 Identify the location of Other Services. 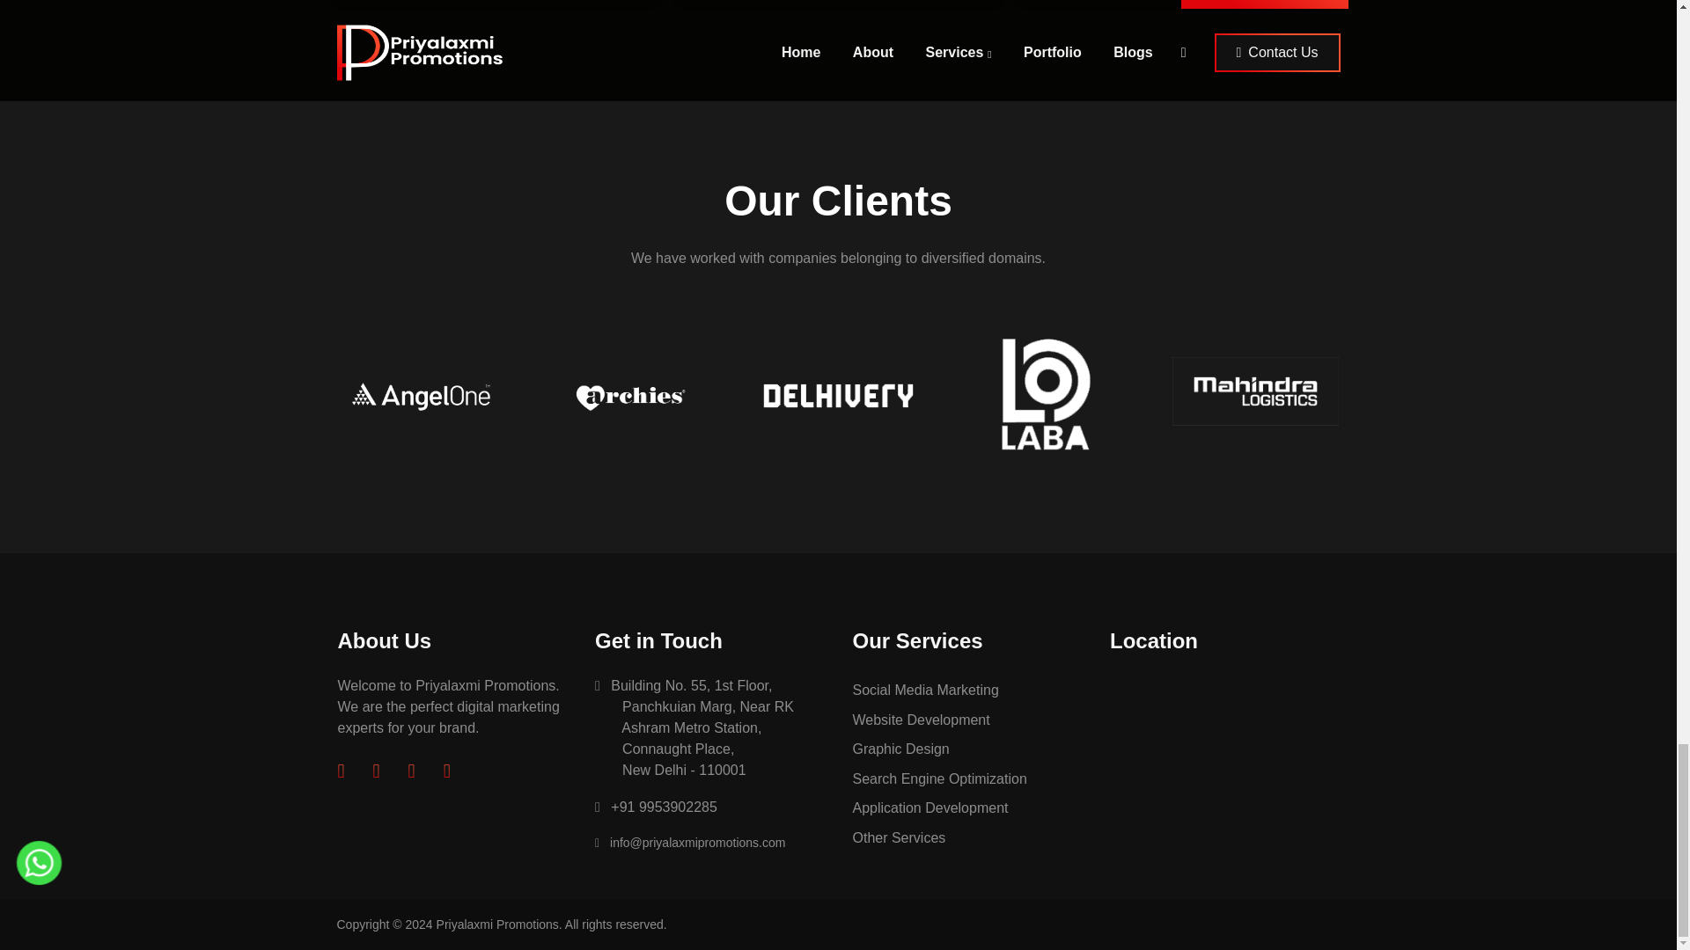
(966, 837).